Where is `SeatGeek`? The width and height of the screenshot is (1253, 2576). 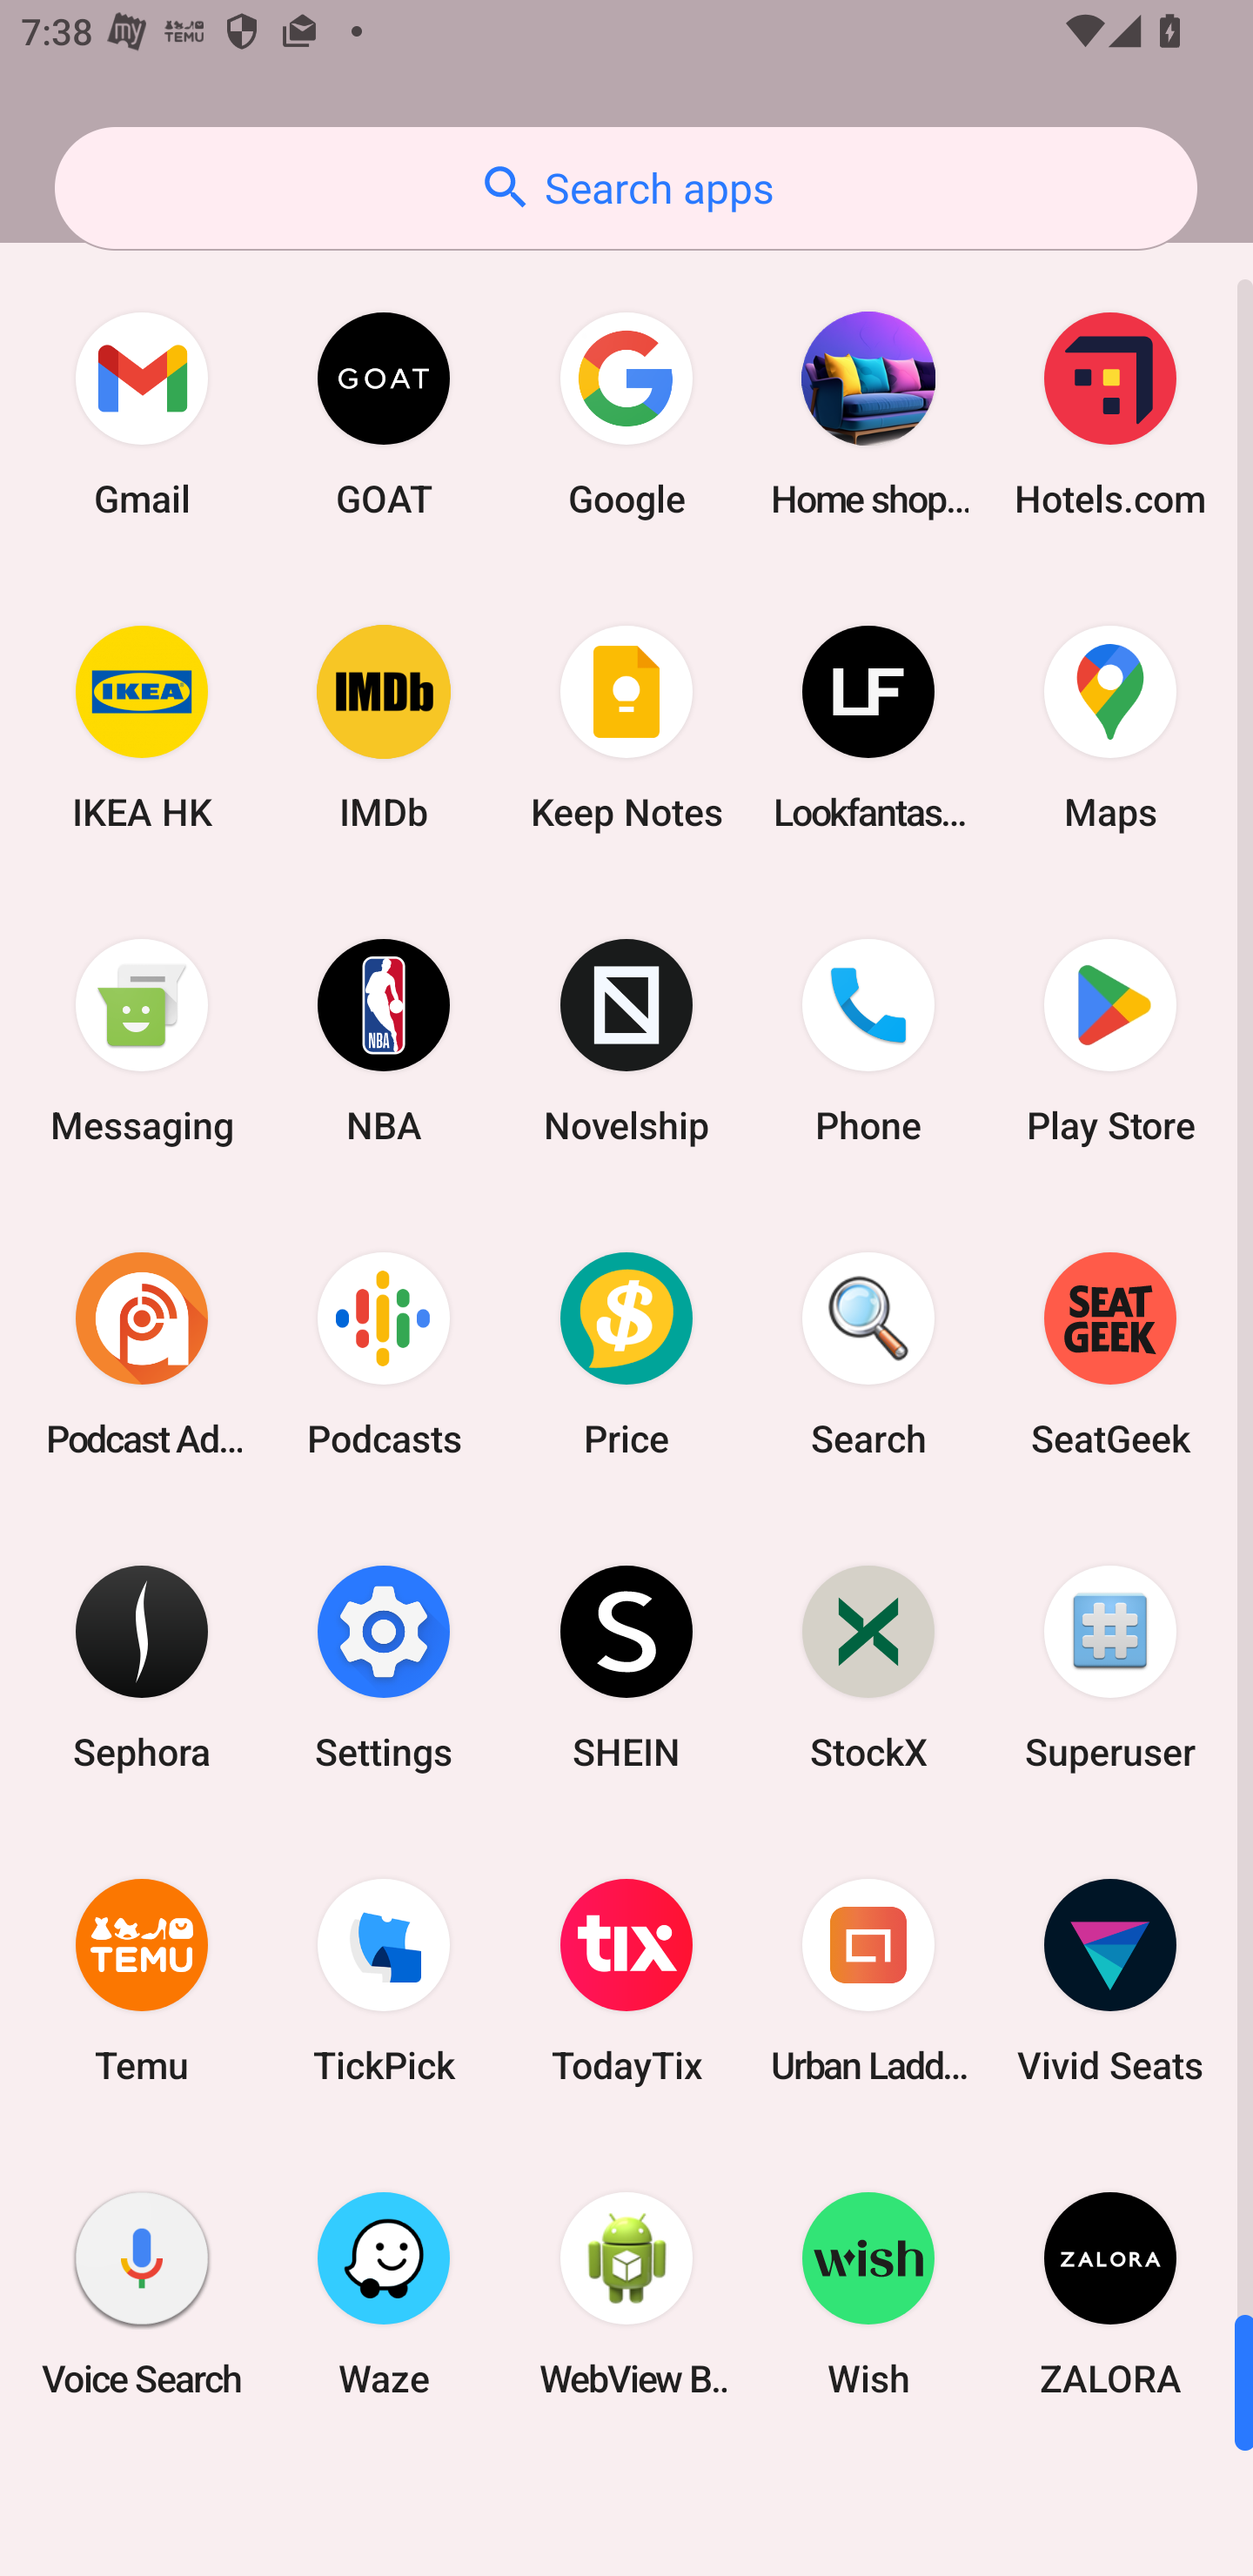 SeatGeek is located at coordinates (1110, 1353).